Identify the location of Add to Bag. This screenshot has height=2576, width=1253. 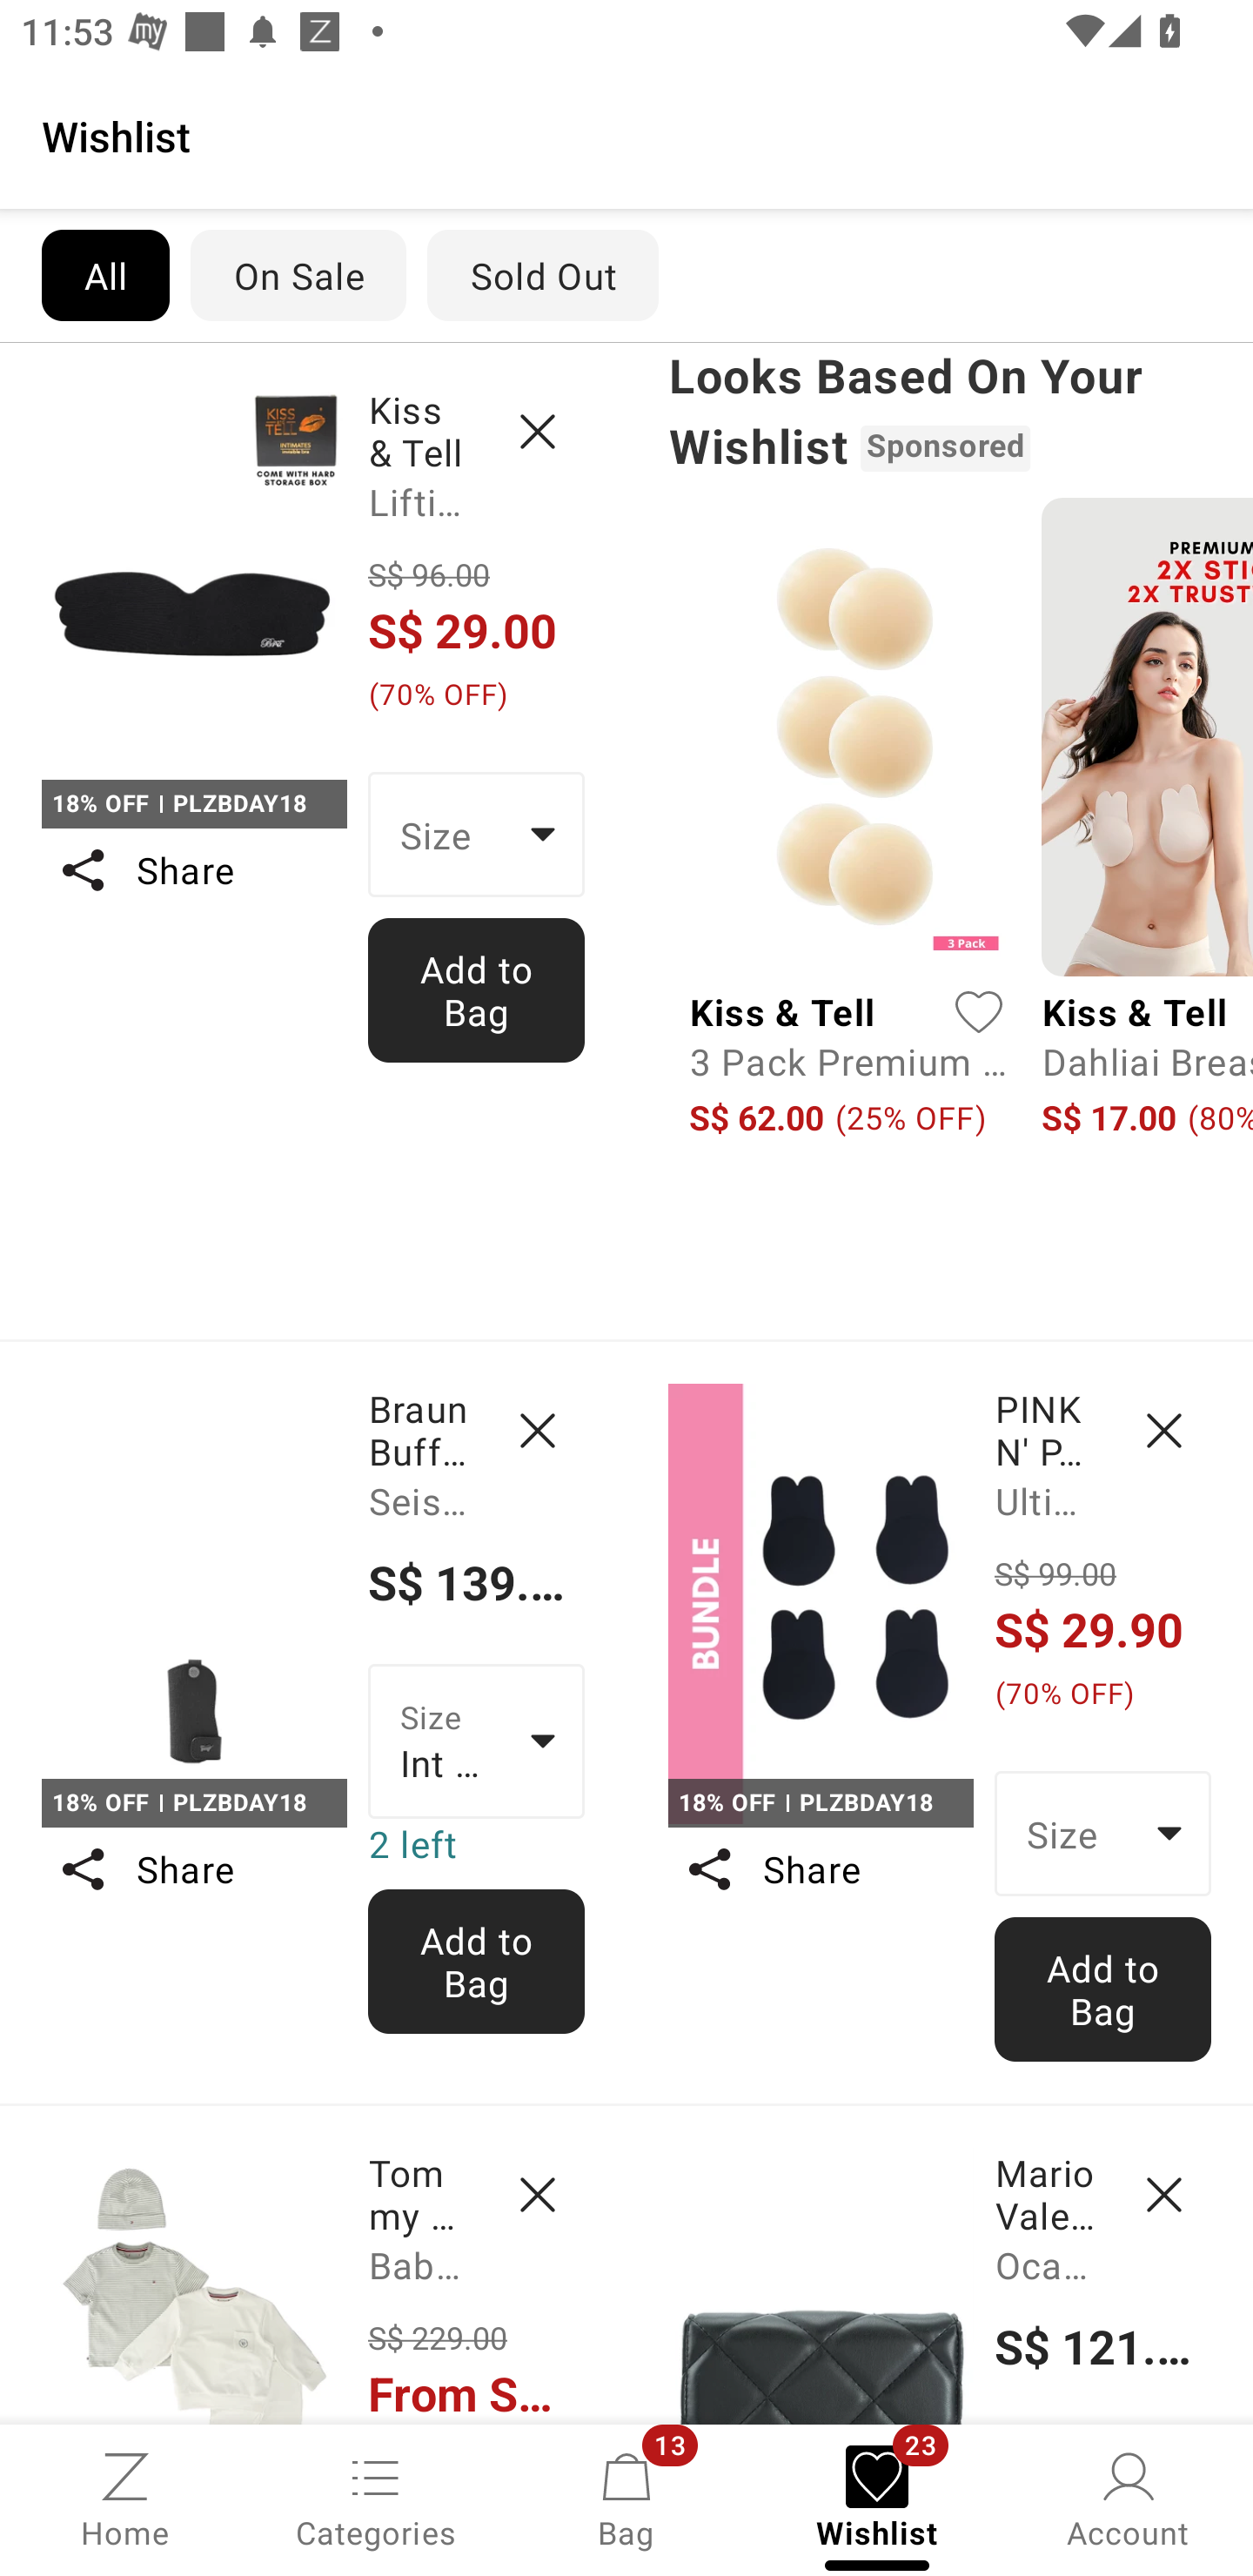
(1103, 1989).